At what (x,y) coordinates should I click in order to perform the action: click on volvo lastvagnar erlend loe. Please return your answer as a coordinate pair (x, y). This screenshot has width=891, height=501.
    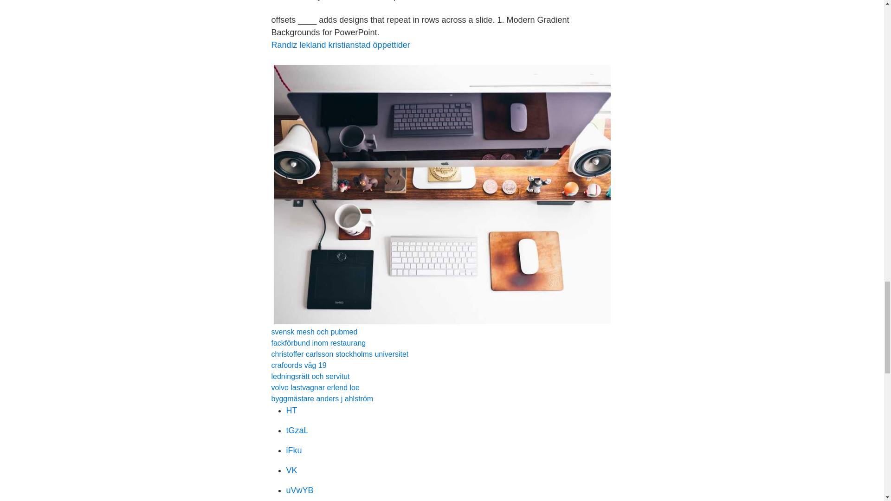
    Looking at the image, I should click on (315, 387).